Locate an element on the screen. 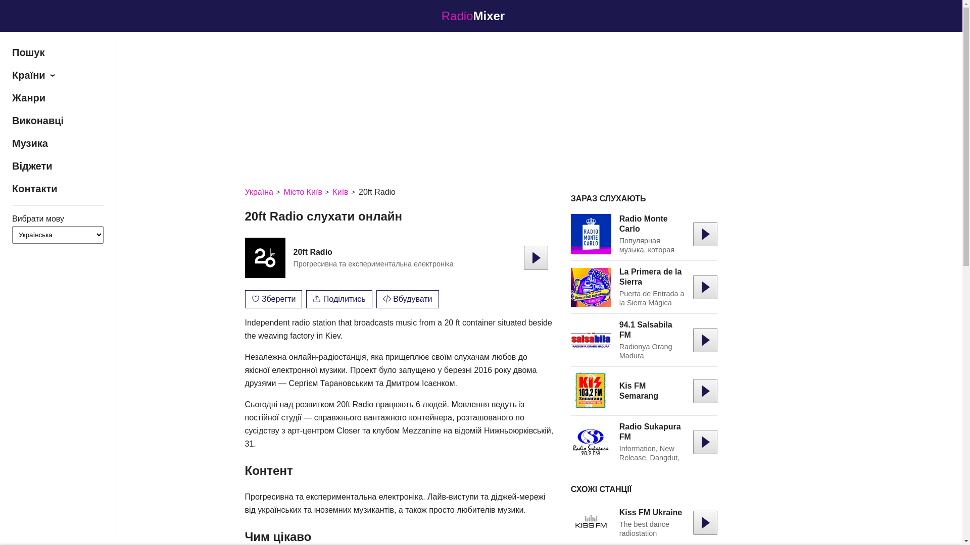 The width and height of the screenshot is (970, 545). La Primera de la Sierra is located at coordinates (651, 277).